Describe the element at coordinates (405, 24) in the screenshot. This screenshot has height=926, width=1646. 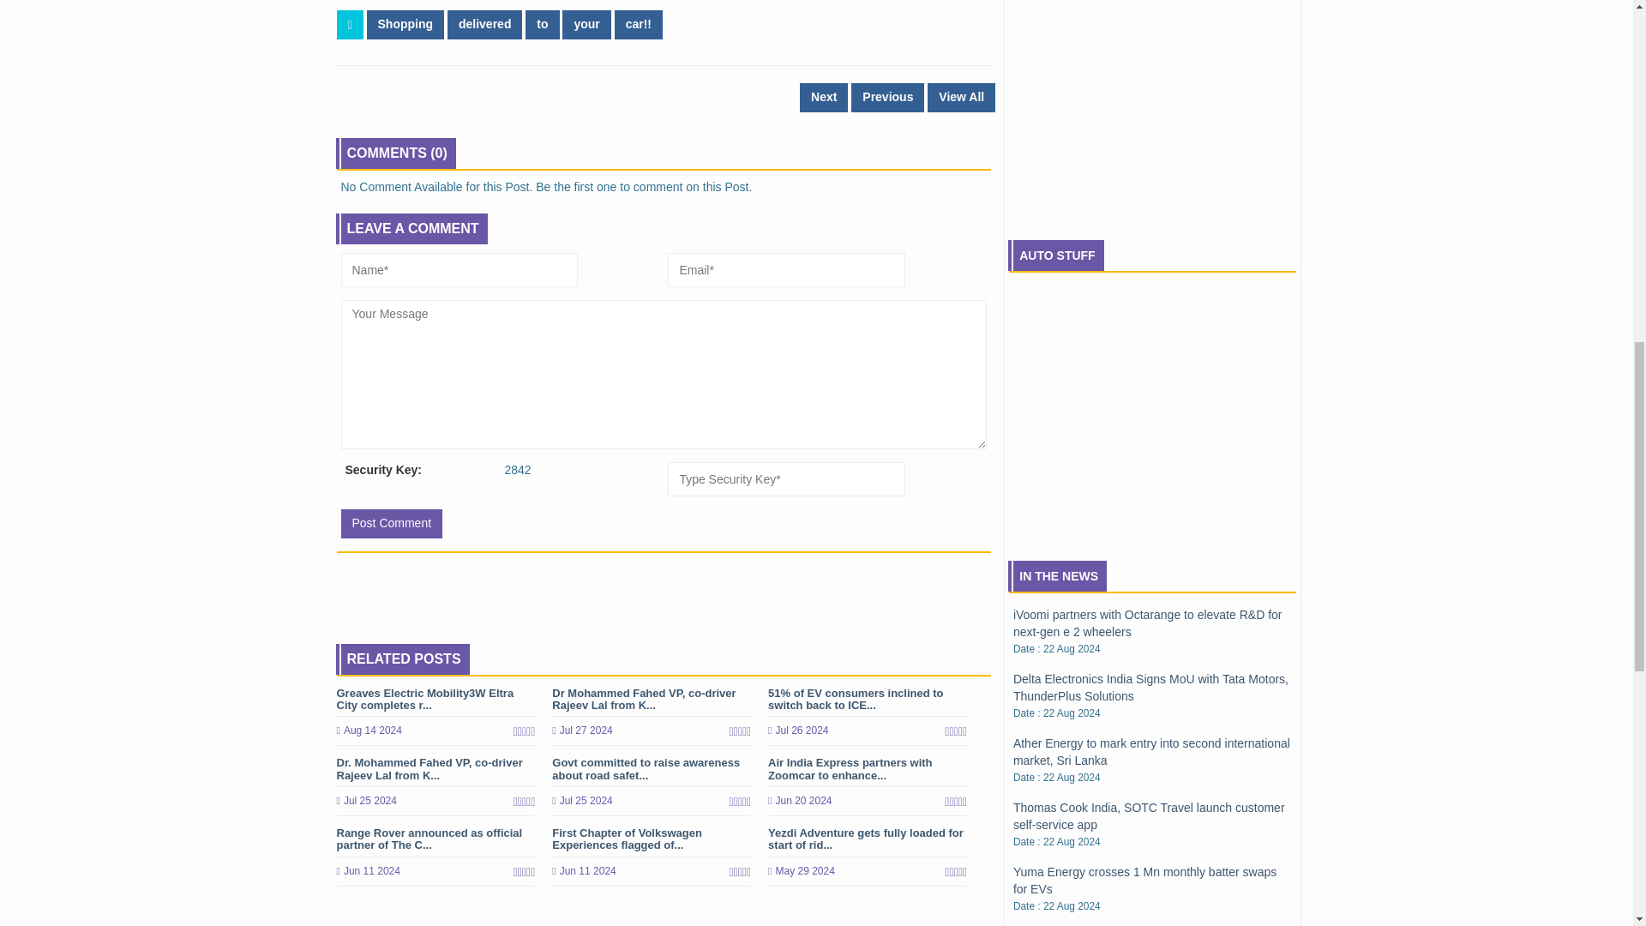
I see `Shopping` at that location.